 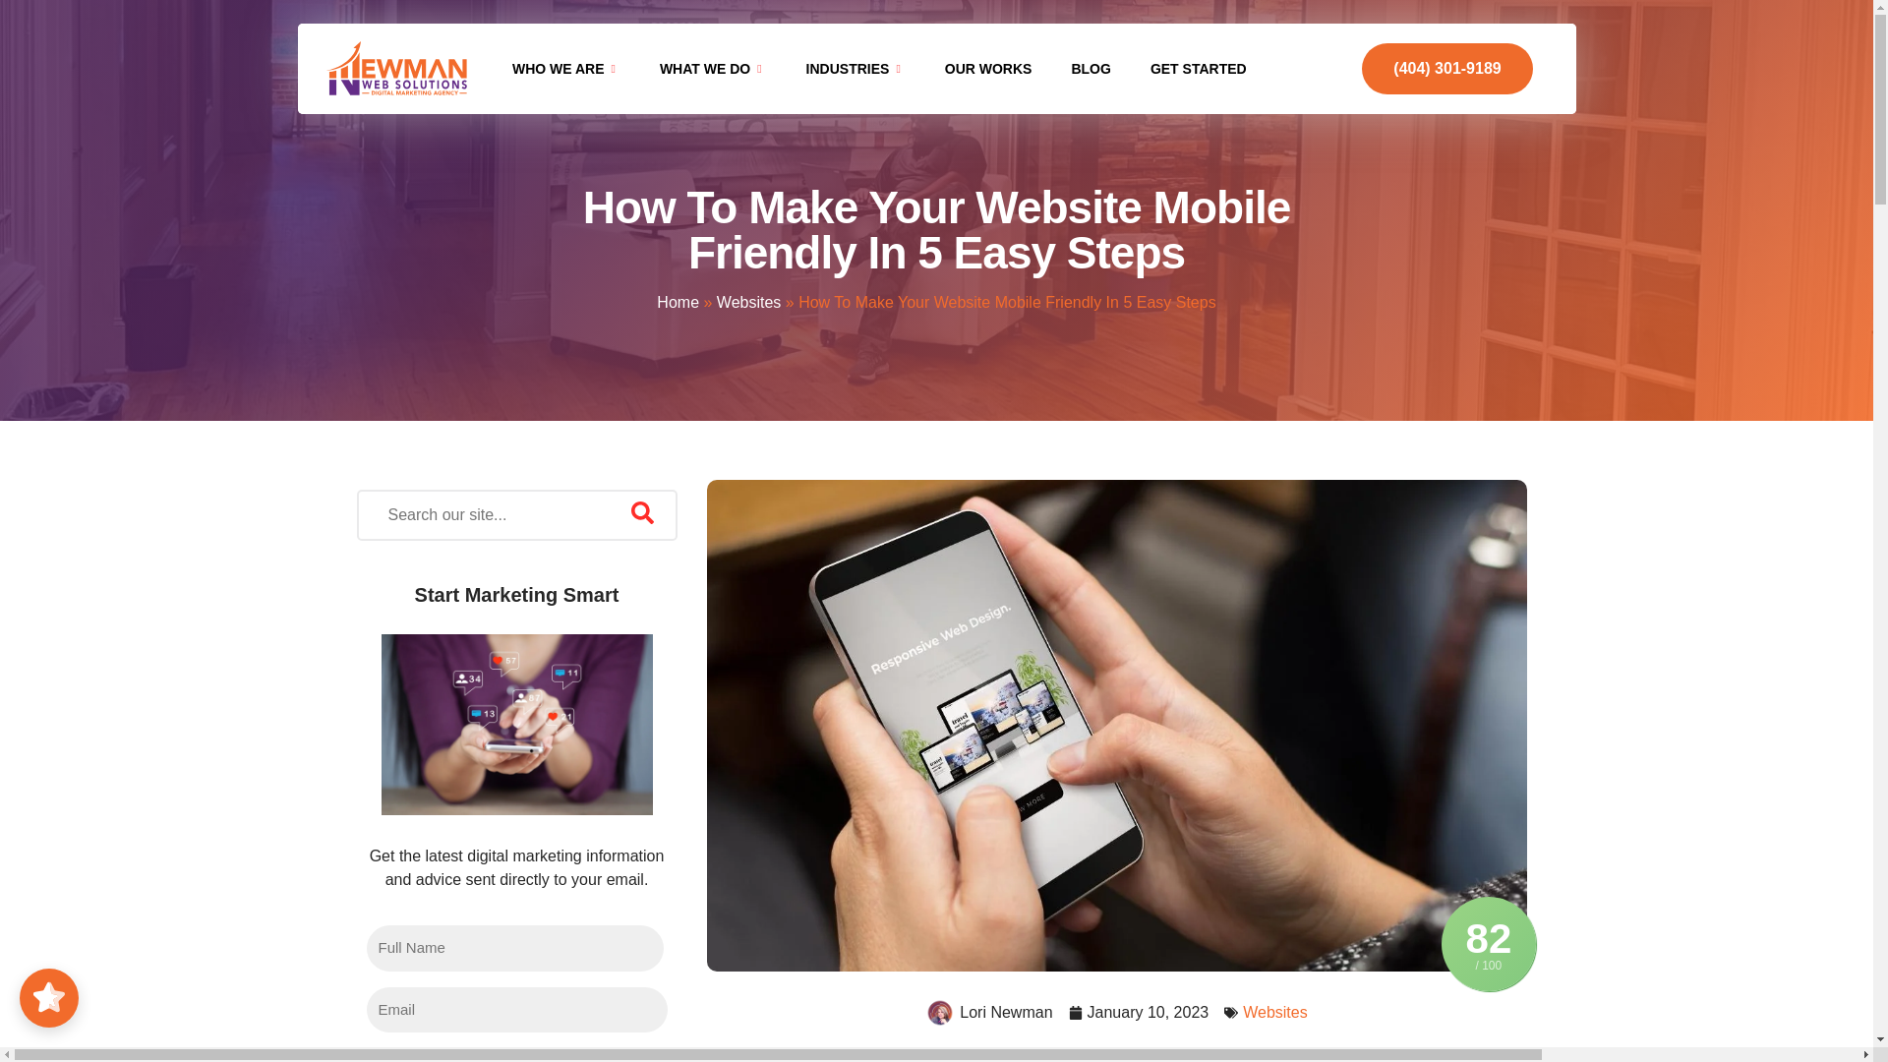 What do you see at coordinates (678, 303) in the screenshot?
I see `Home` at bounding box center [678, 303].